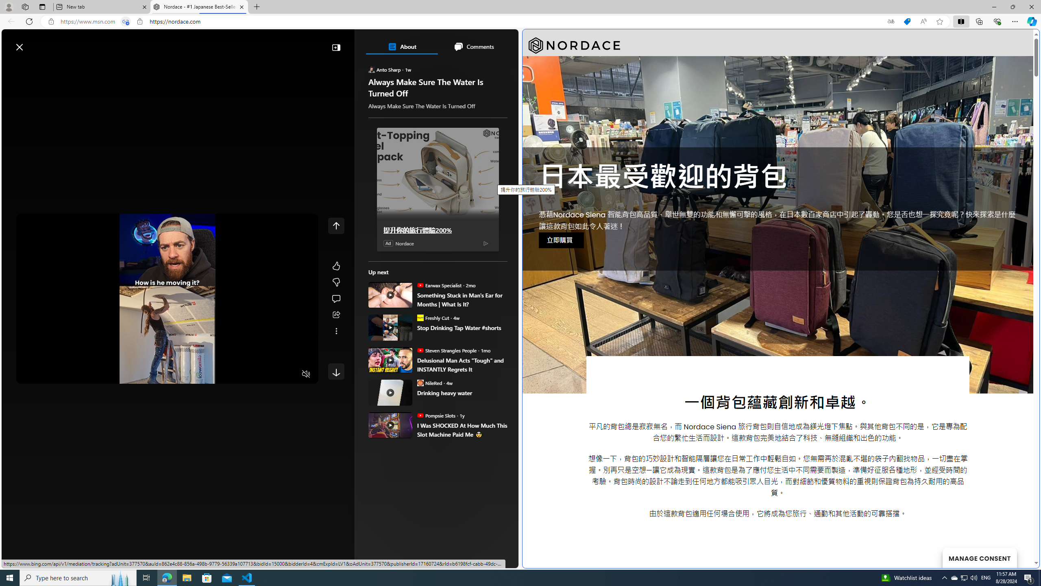 The width and height of the screenshot is (1041, 586). What do you see at coordinates (468, 43) in the screenshot?
I see `Microsoft rewards` at bounding box center [468, 43].